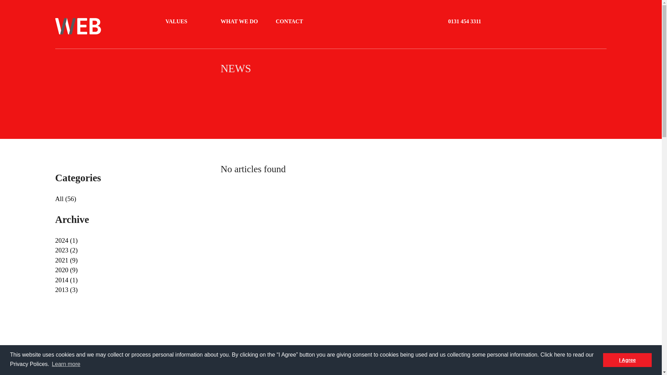 The width and height of the screenshot is (667, 375). What do you see at coordinates (240, 22) in the screenshot?
I see `WHAT WE DO` at bounding box center [240, 22].